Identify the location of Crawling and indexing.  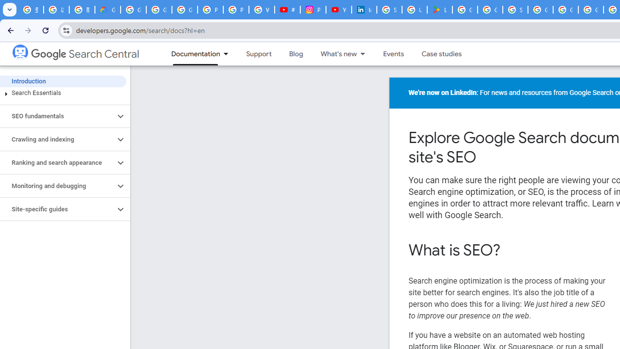
(57, 140).